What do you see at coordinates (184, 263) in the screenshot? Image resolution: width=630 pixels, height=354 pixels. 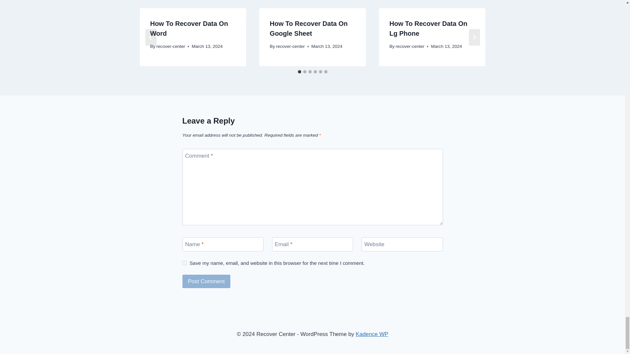 I see `yes` at bounding box center [184, 263].